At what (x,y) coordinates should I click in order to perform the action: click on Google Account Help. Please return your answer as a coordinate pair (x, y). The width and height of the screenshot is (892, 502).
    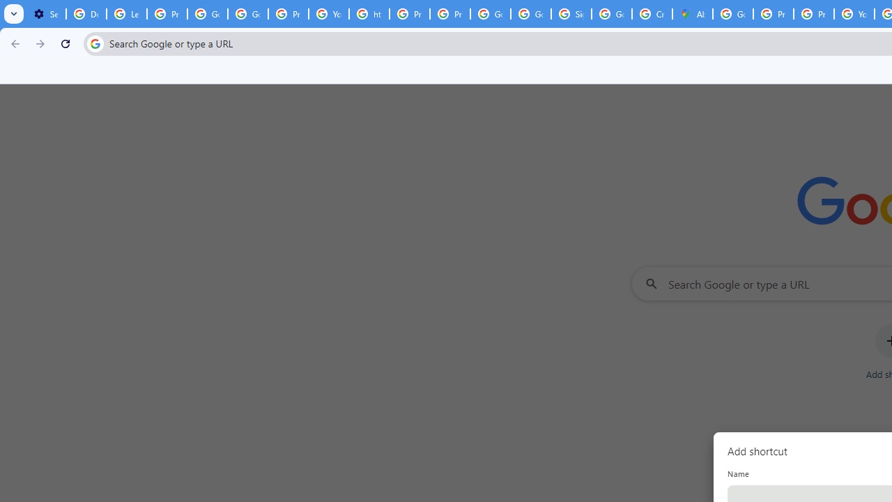
    Looking at the image, I should click on (207, 14).